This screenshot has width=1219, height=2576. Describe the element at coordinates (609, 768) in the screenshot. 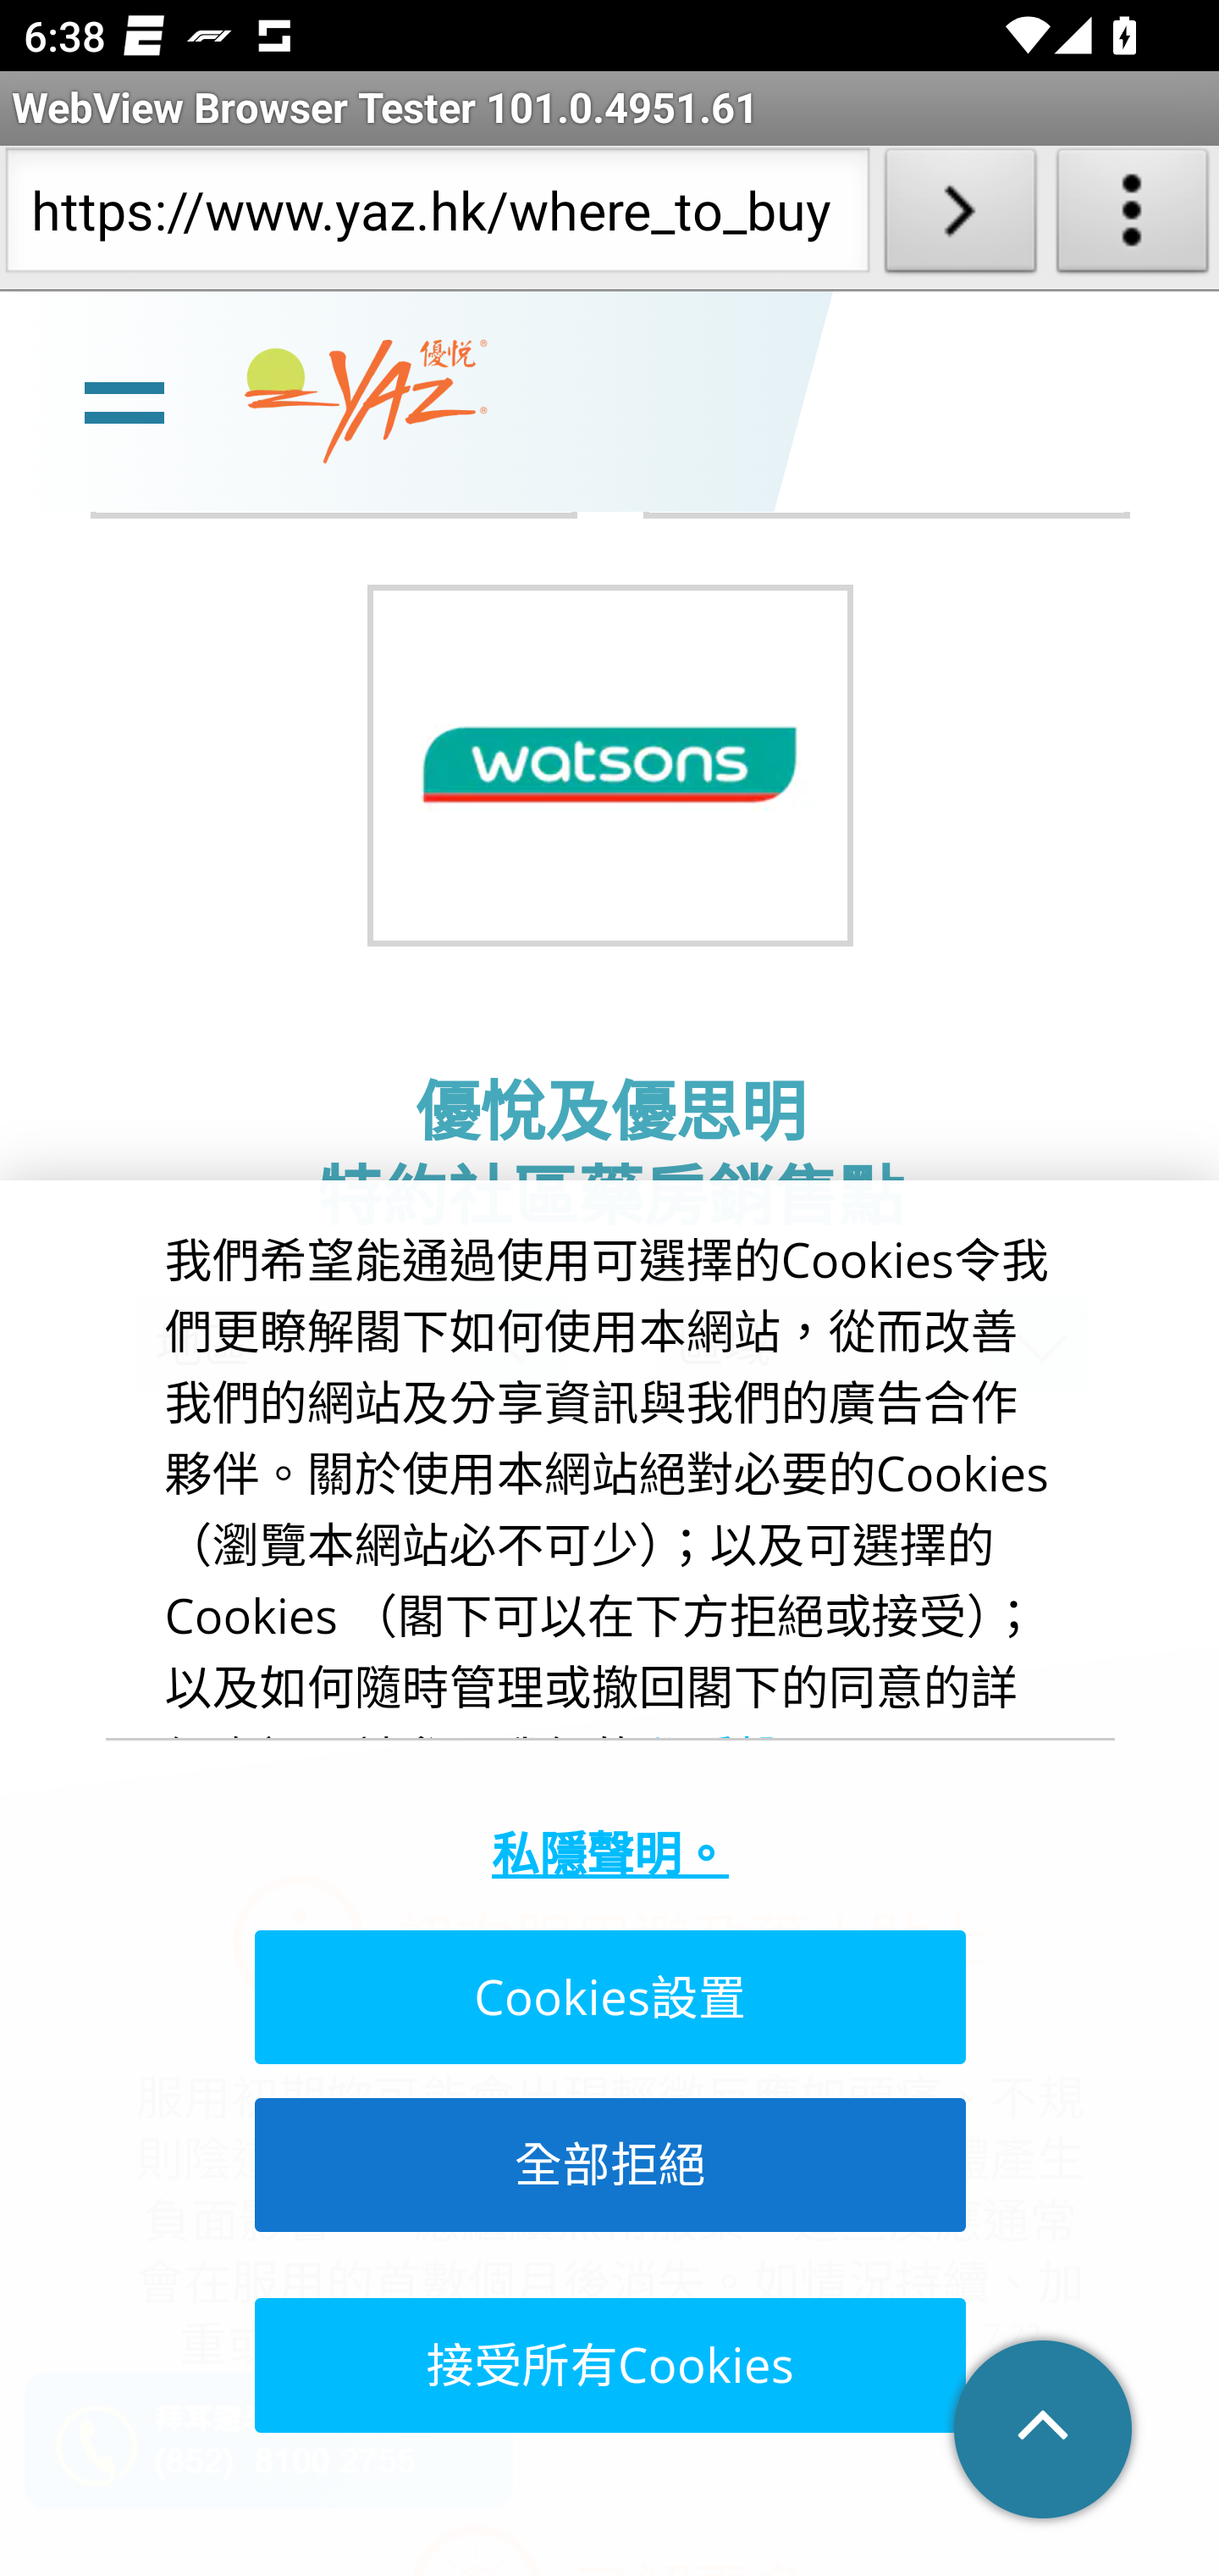

I see `BP_204260` at that location.